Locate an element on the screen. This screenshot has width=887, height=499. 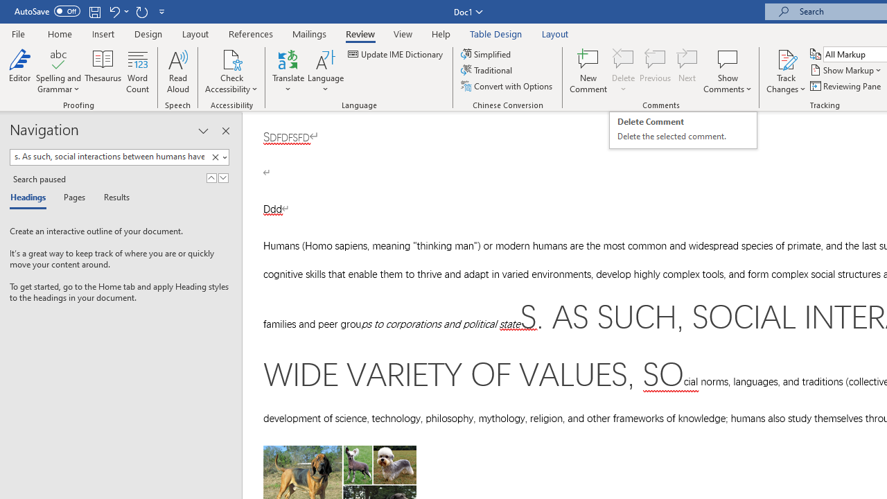
Track Changes is located at coordinates (786, 58).